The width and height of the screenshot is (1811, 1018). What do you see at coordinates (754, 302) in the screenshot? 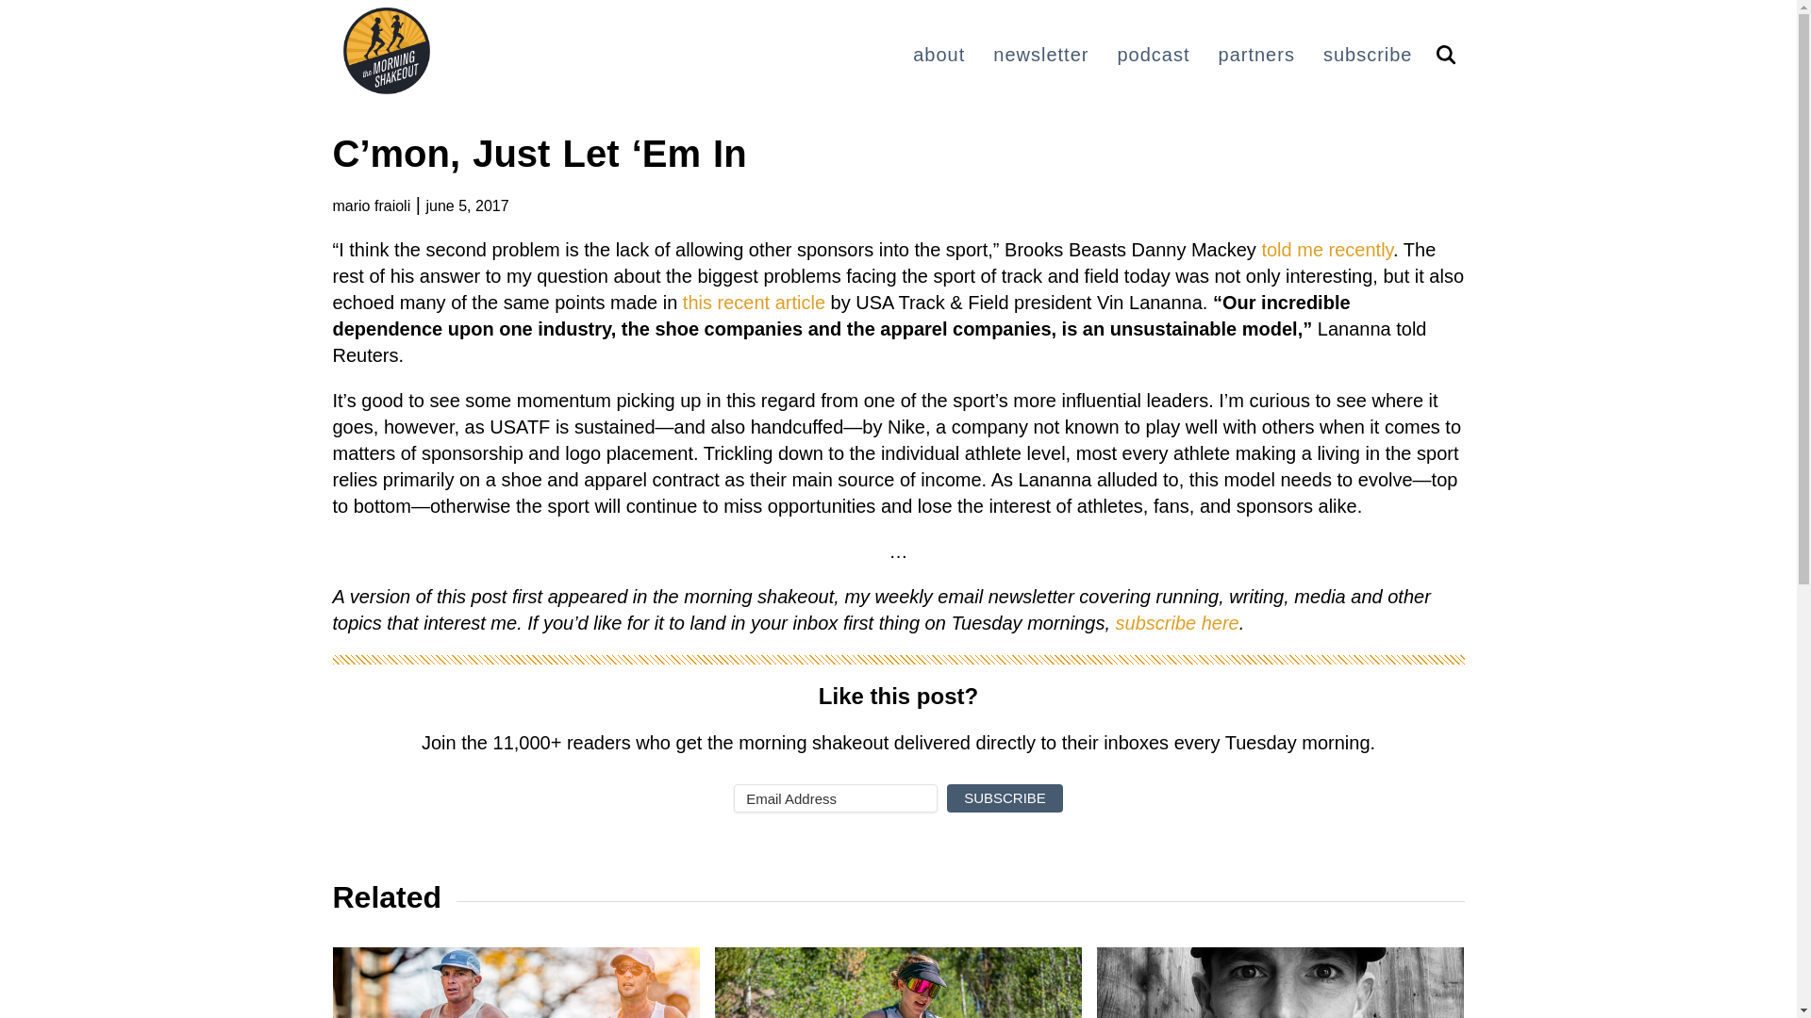
I see `this recent article` at bounding box center [754, 302].